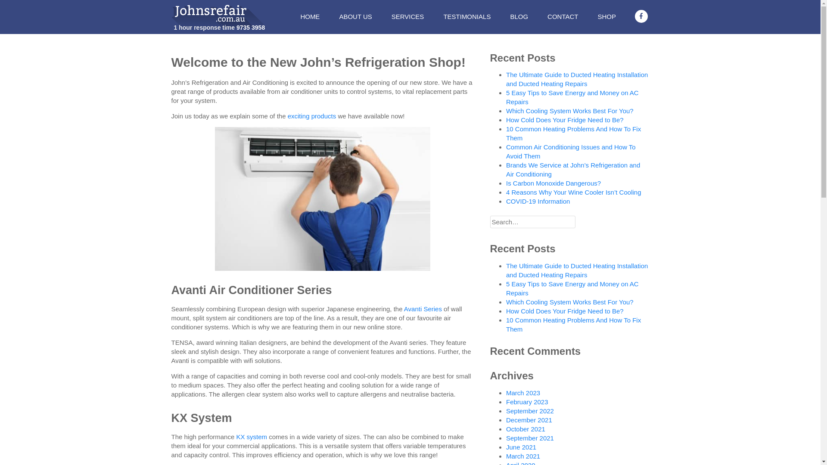 The height and width of the screenshot is (465, 827). What do you see at coordinates (574, 133) in the screenshot?
I see `10 Common Heating Problems And How To Fix Them` at bounding box center [574, 133].